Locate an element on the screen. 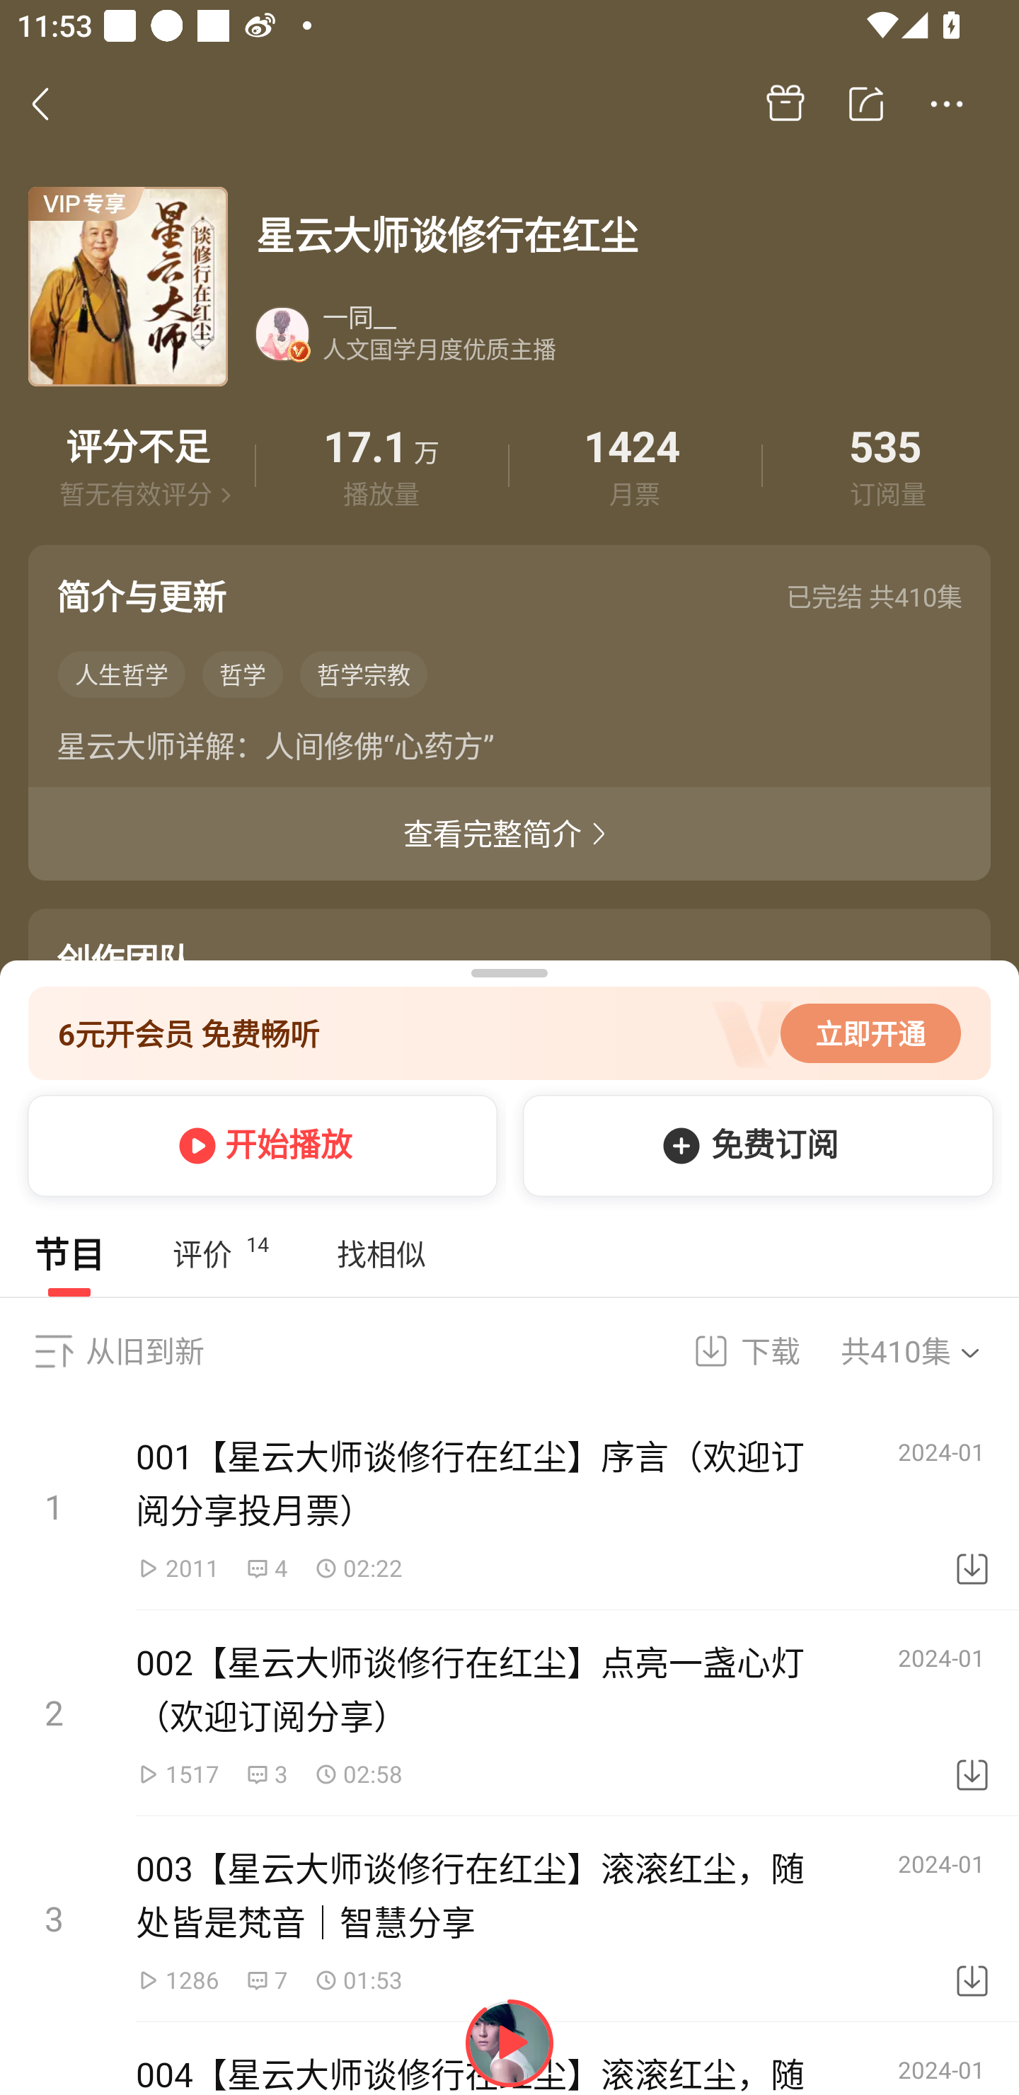  找相似 is located at coordinates (381, 1253).